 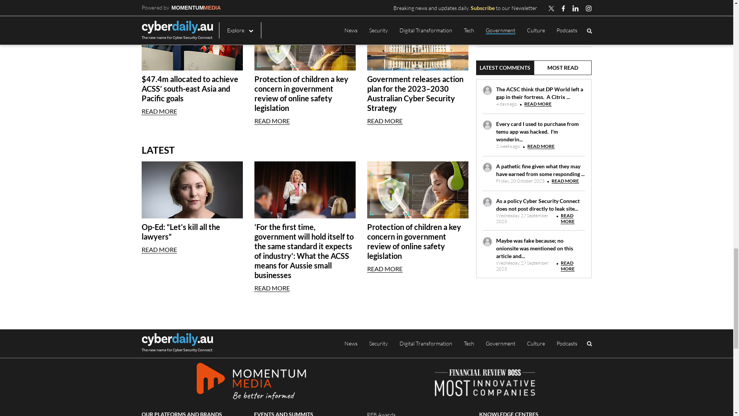 I want to click on GOVERNMENT, so click(x=266, y=188).